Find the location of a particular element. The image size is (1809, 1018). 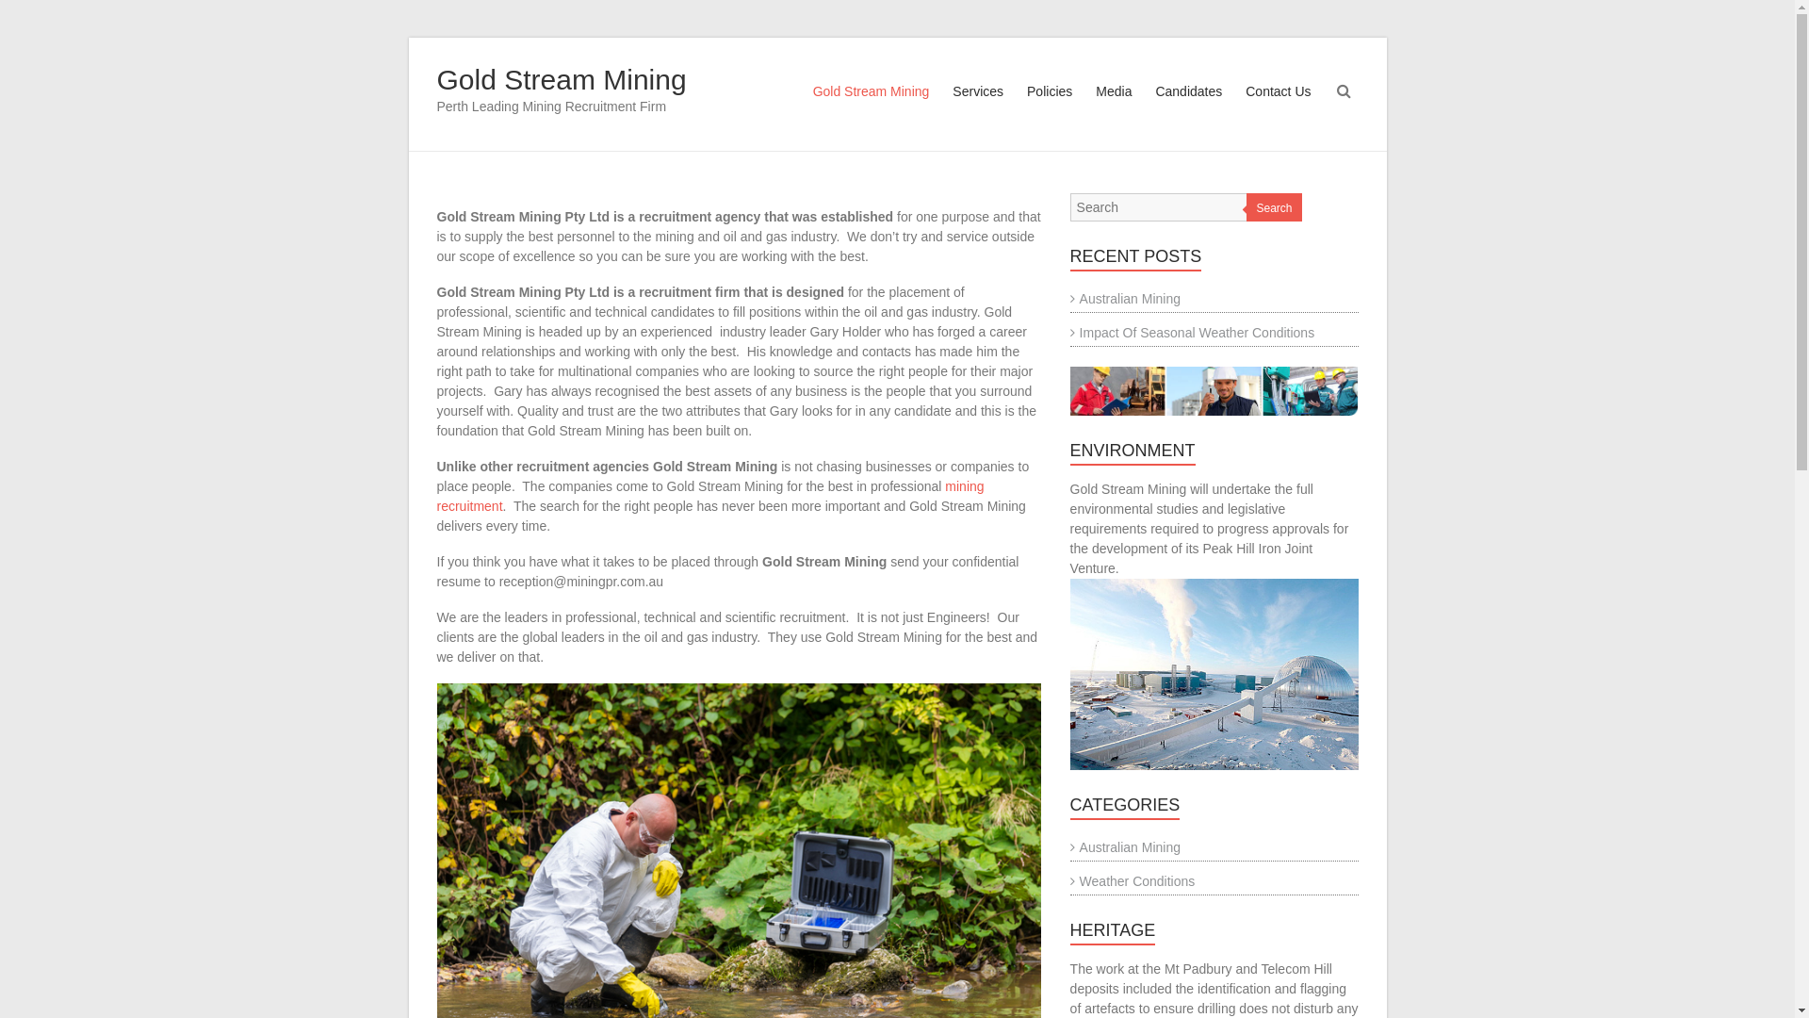

Gold Stream Mining is located at coordinates (562, 79).